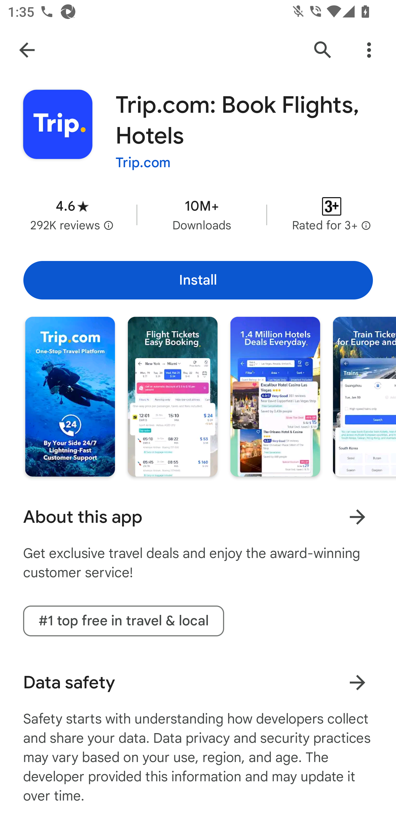 The width and height of the screenshot is (396, 836). Describe the element at coordinates (123, 620) in the screenshot. I see `#1 top free in travel & local tag` at that location.